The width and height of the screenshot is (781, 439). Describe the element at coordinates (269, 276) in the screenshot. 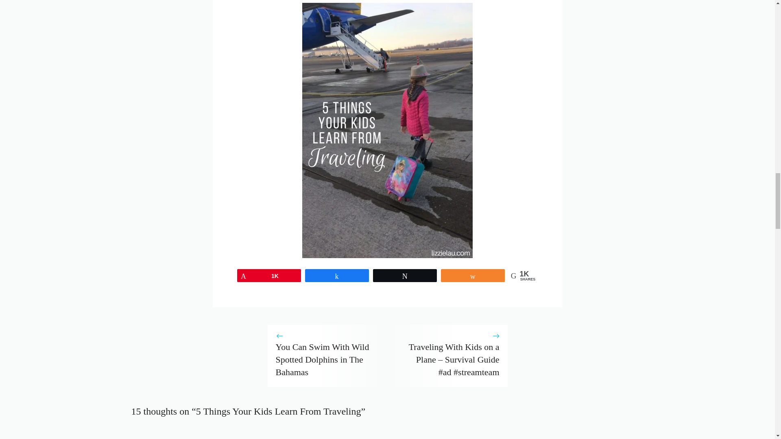

I see `1K` at that location.